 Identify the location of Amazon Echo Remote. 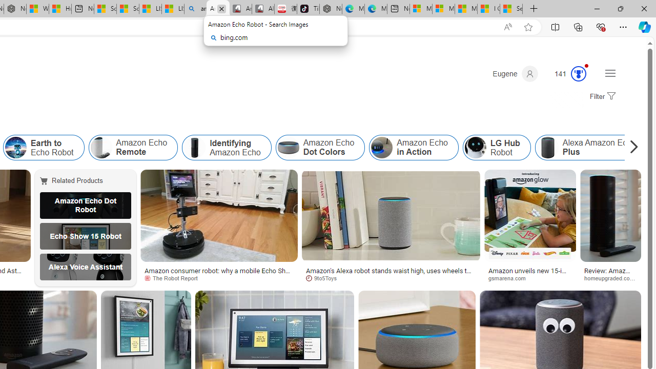
(101, 148).